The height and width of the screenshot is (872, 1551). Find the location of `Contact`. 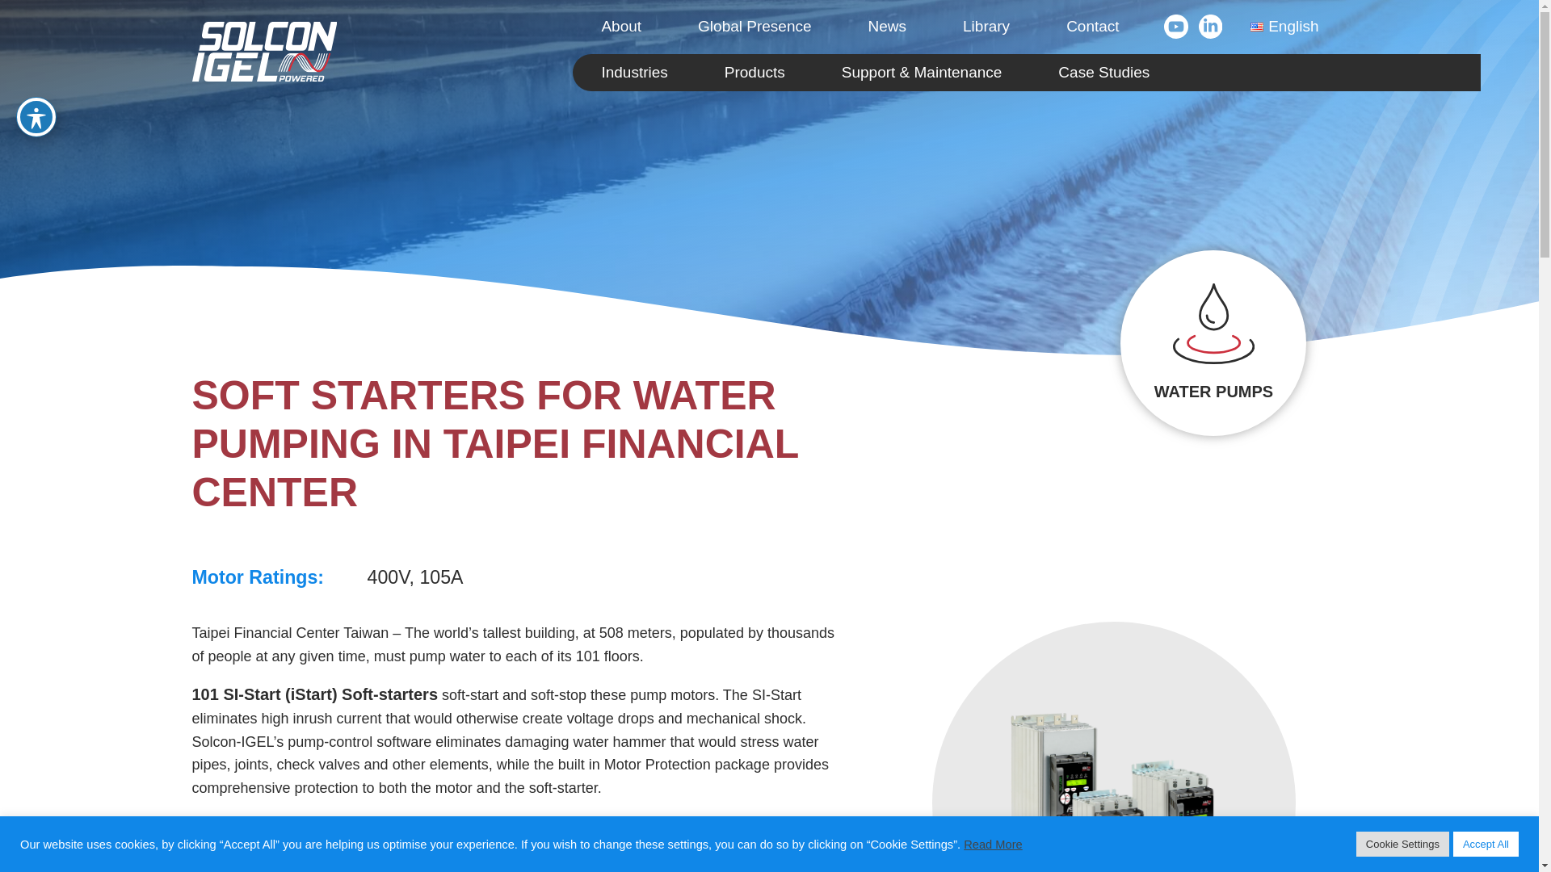

Contact is located at coordinates (1092, 27).